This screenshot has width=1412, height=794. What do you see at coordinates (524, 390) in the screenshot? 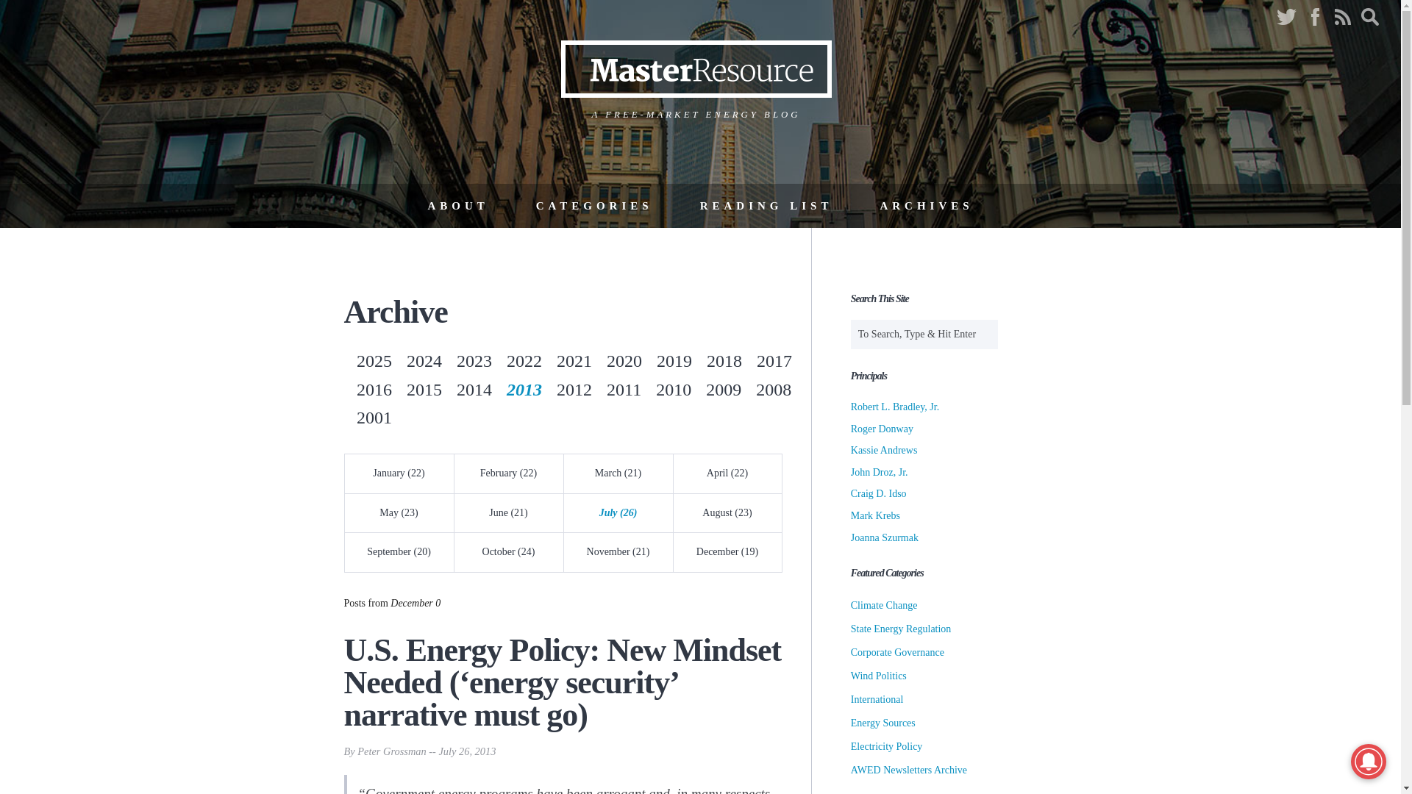
I see `2013` at bounding box center [524, 390].